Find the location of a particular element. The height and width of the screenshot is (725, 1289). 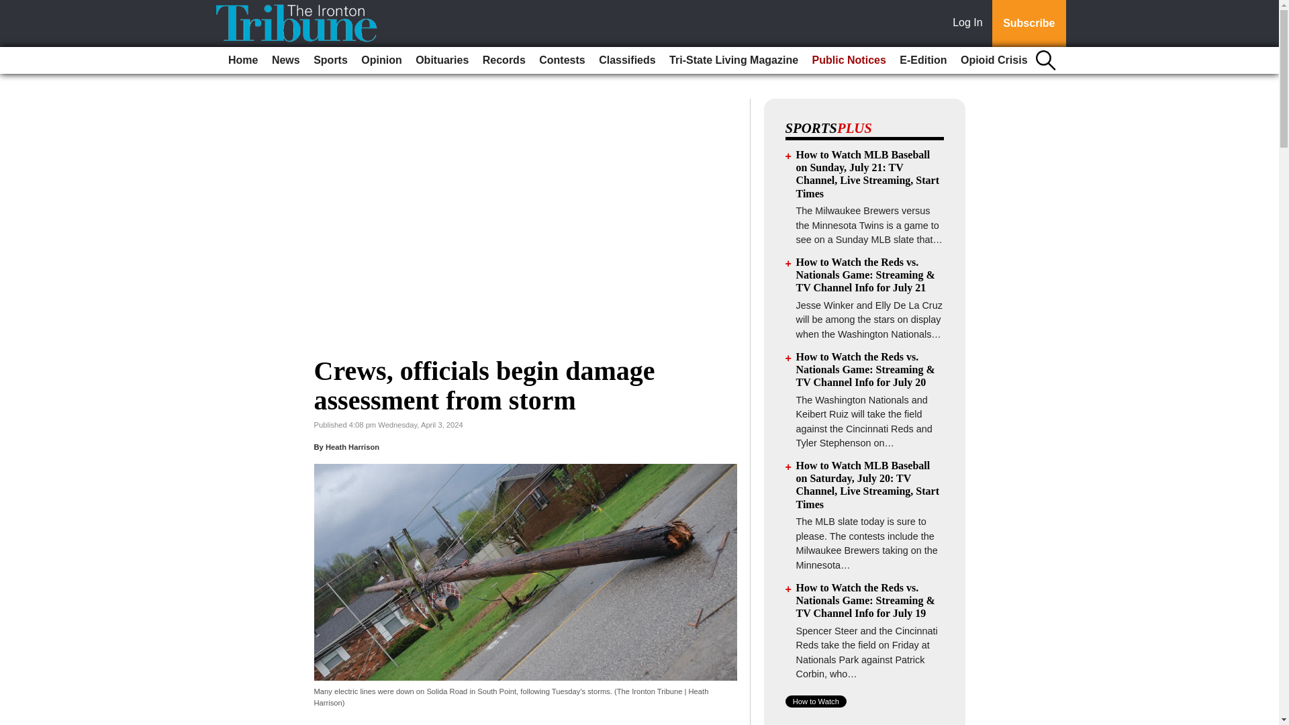

Classifieds is located at coordinates (626, 60).